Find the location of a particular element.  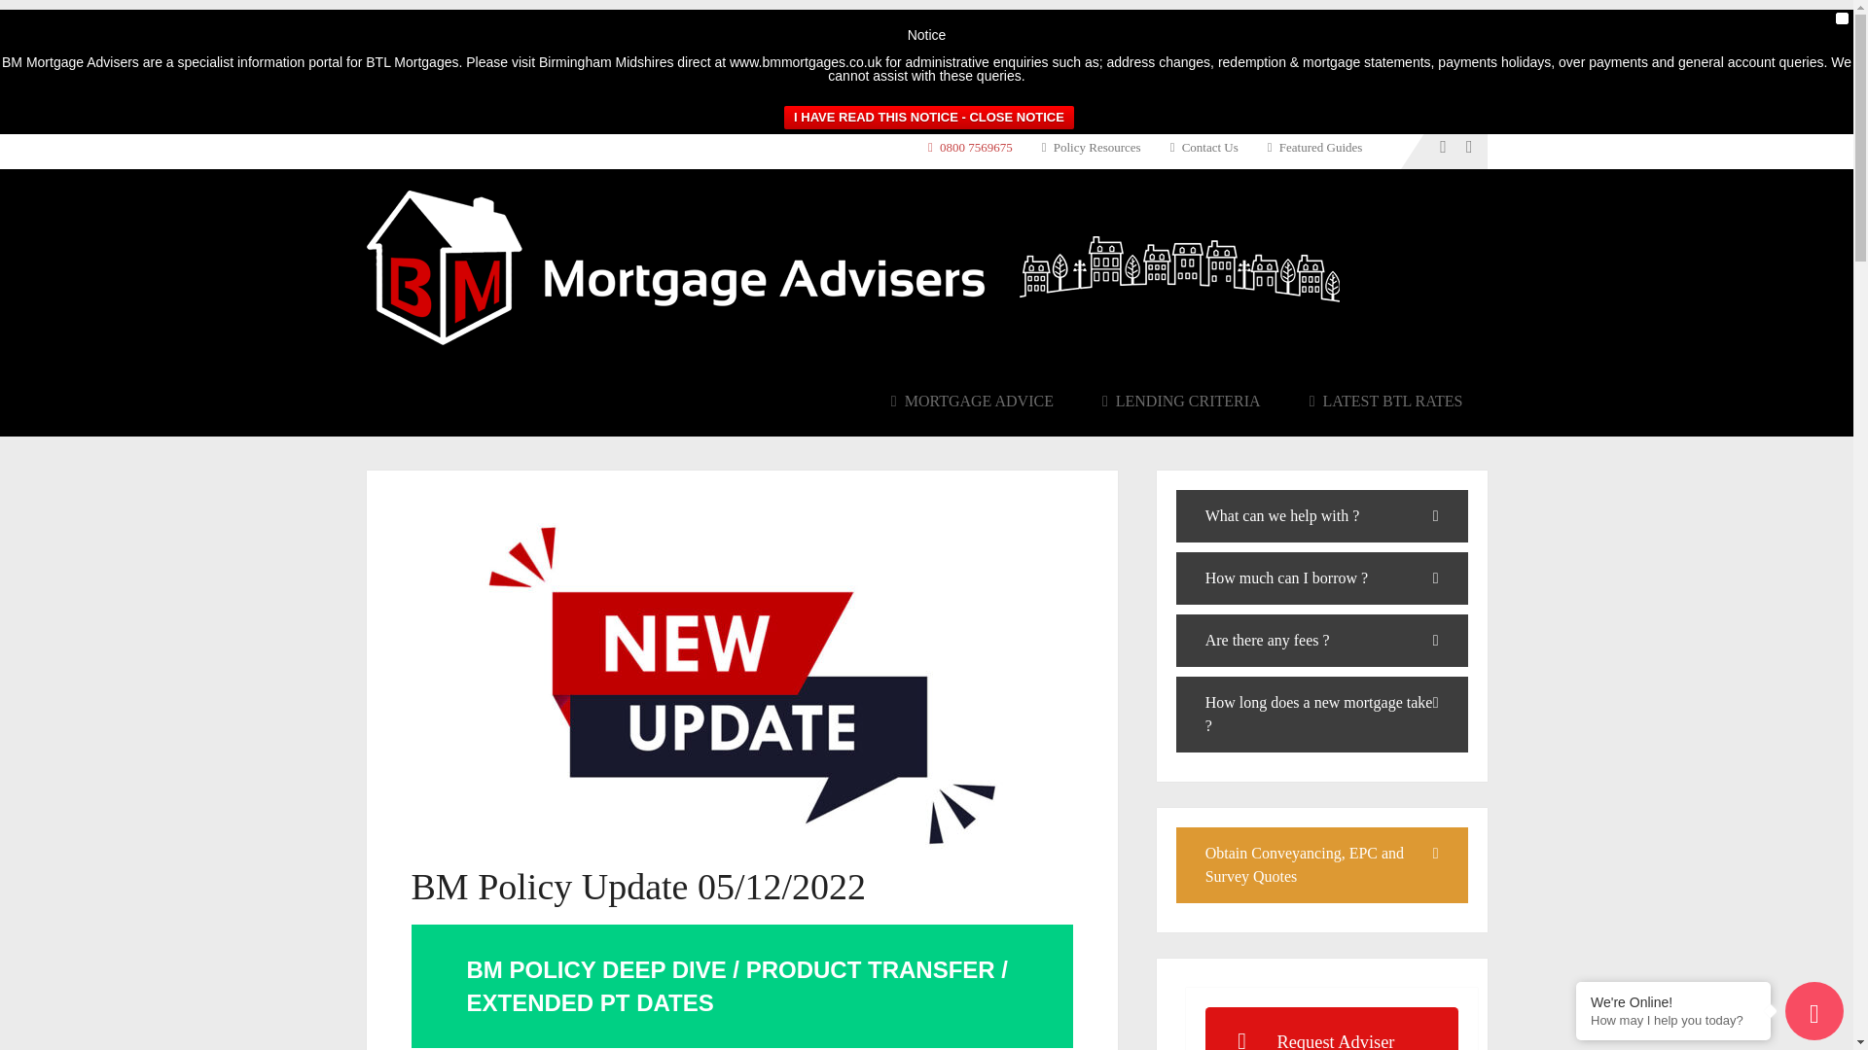

Telephone is located at coordinates (978, 146).